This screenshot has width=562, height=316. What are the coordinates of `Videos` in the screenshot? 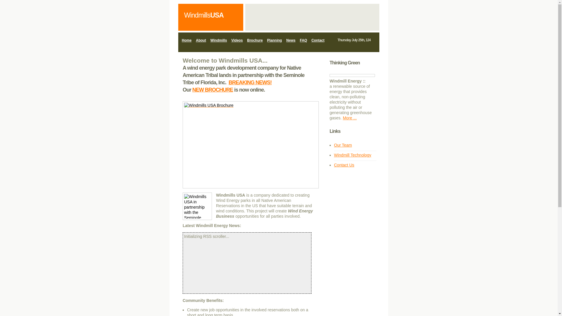 It's located at (237, 40).